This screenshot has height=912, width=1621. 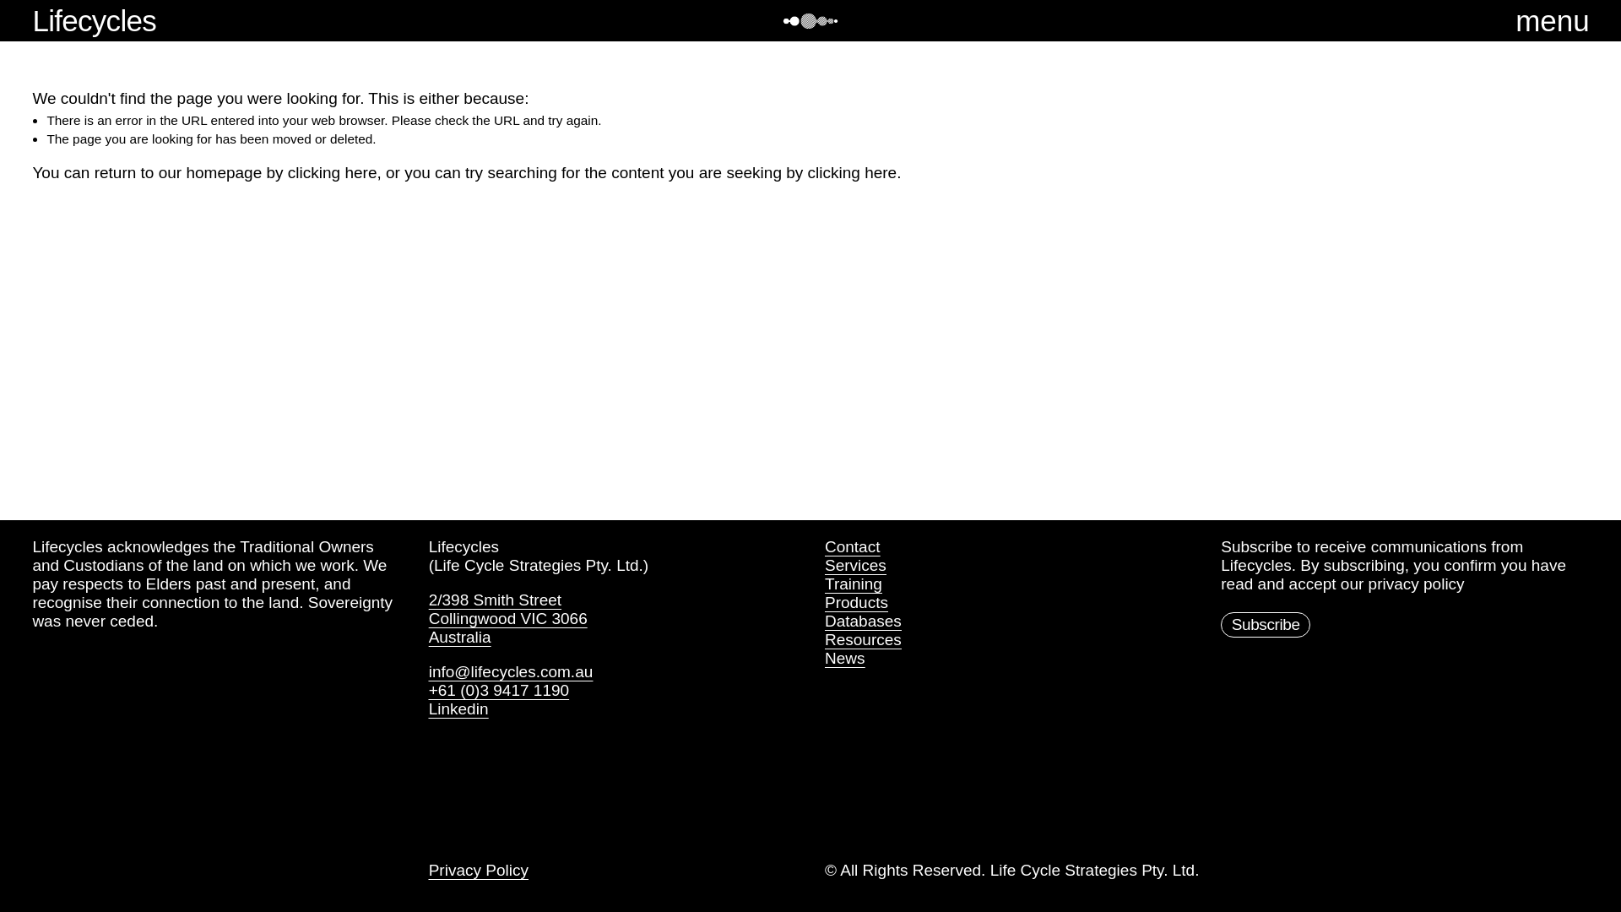 I want to click on Databases, so click(x=863, y=622).